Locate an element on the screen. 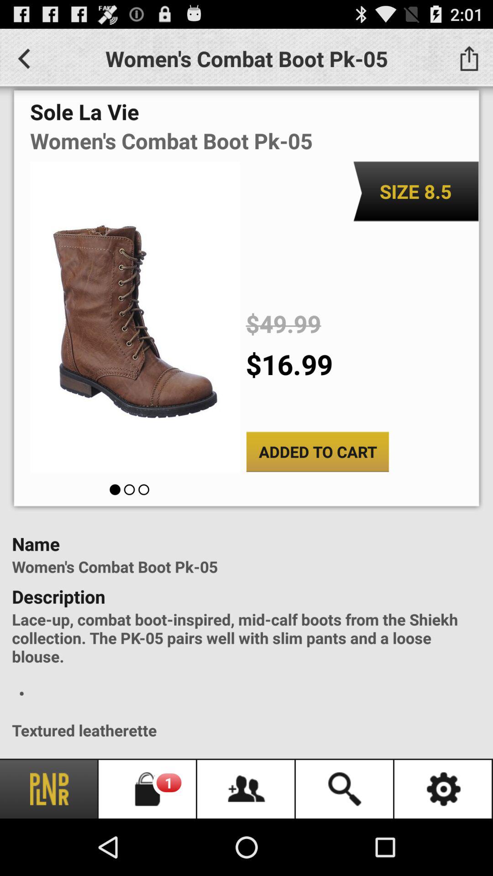 This screenshot has width=493, height=876. scroll until size 8.5 icon is located at coordinates (415, 192).